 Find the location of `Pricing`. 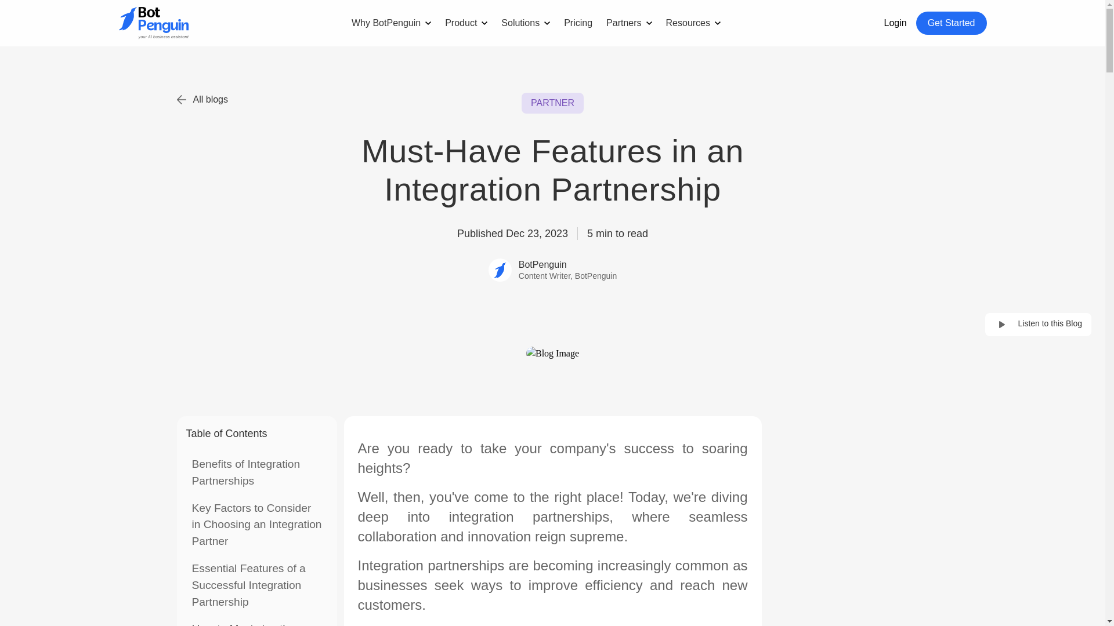

Pricing is located at coordinates (578, 23).